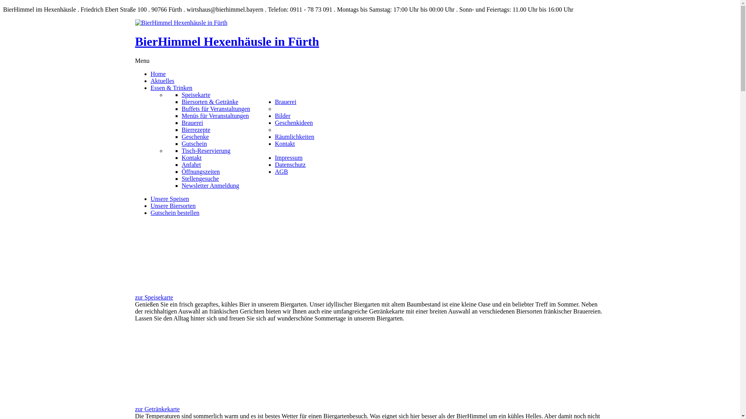 The width and height of the screenshot is (746, 419). What do you see at coordinates (154, 297) in the screenshot?
I see `zur Speisekarte` at bounding box center [154, 297].